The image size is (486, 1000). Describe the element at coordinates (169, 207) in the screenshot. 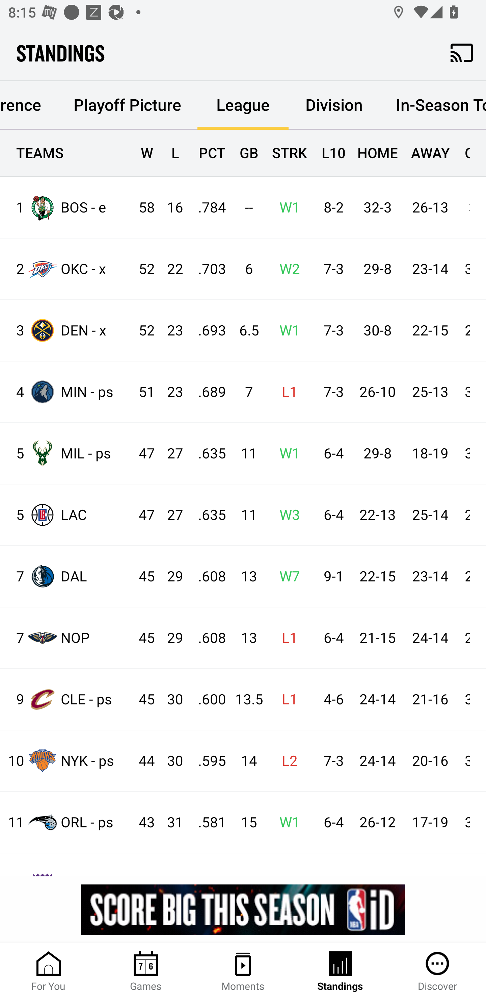

I see `16` at that location.